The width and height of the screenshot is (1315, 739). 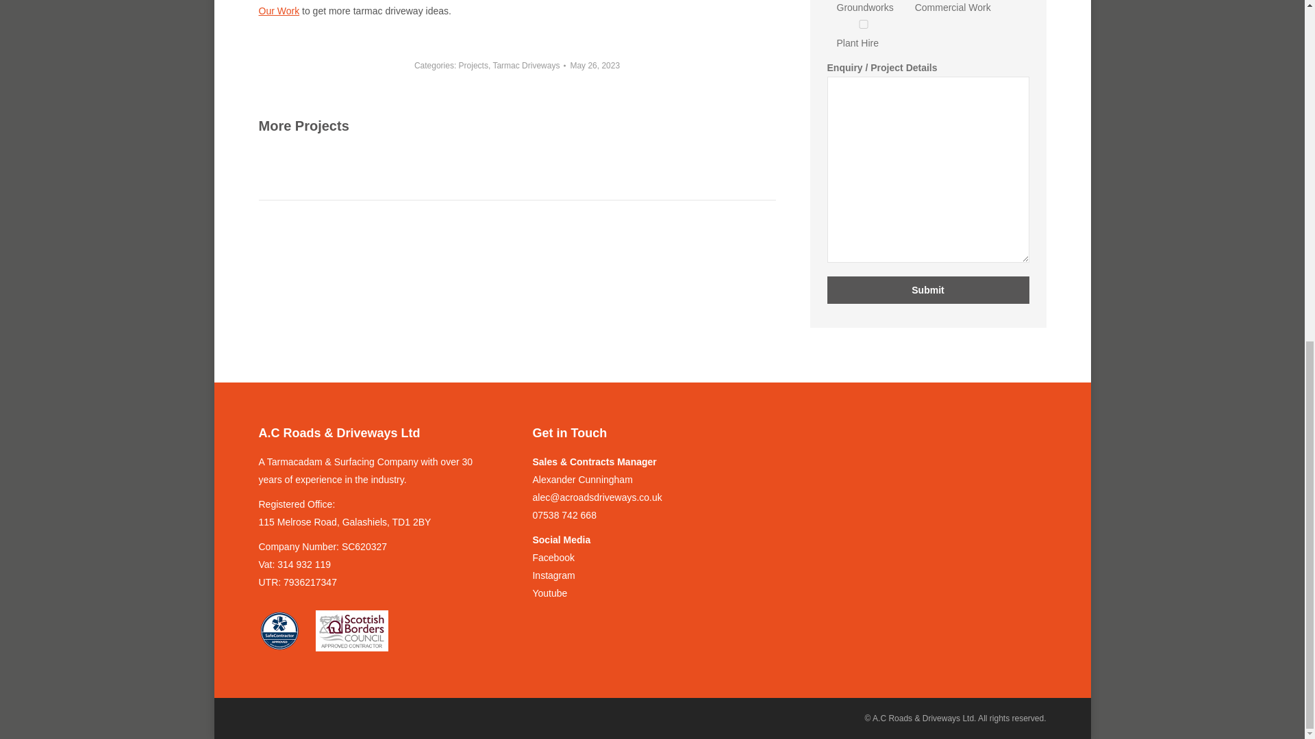 I want to click on Our Work, so click(x=279, y=10).